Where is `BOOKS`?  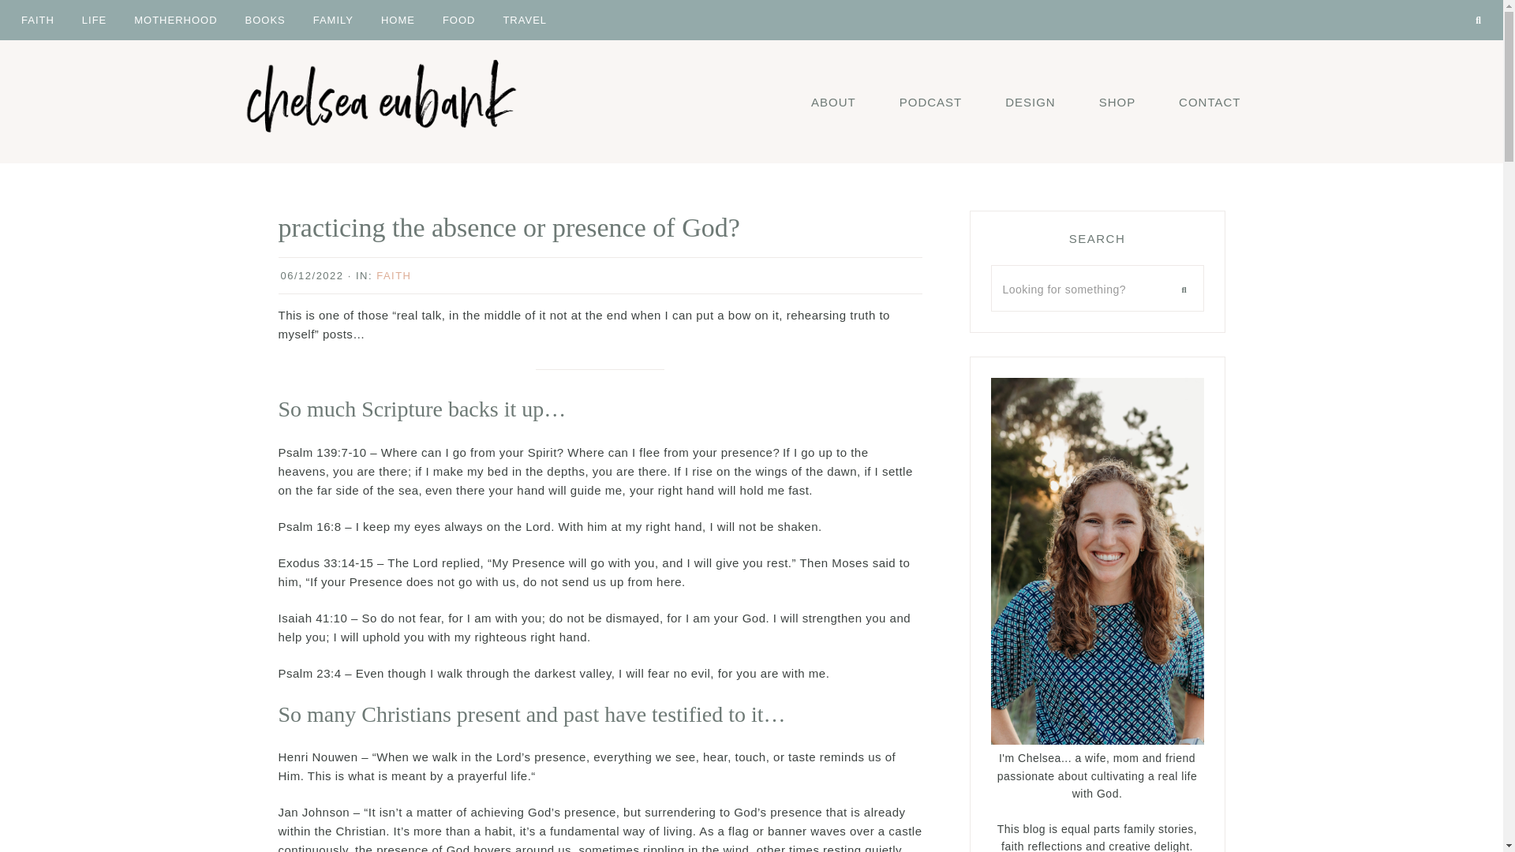
BOOKS is located at coordinates (265, 19).